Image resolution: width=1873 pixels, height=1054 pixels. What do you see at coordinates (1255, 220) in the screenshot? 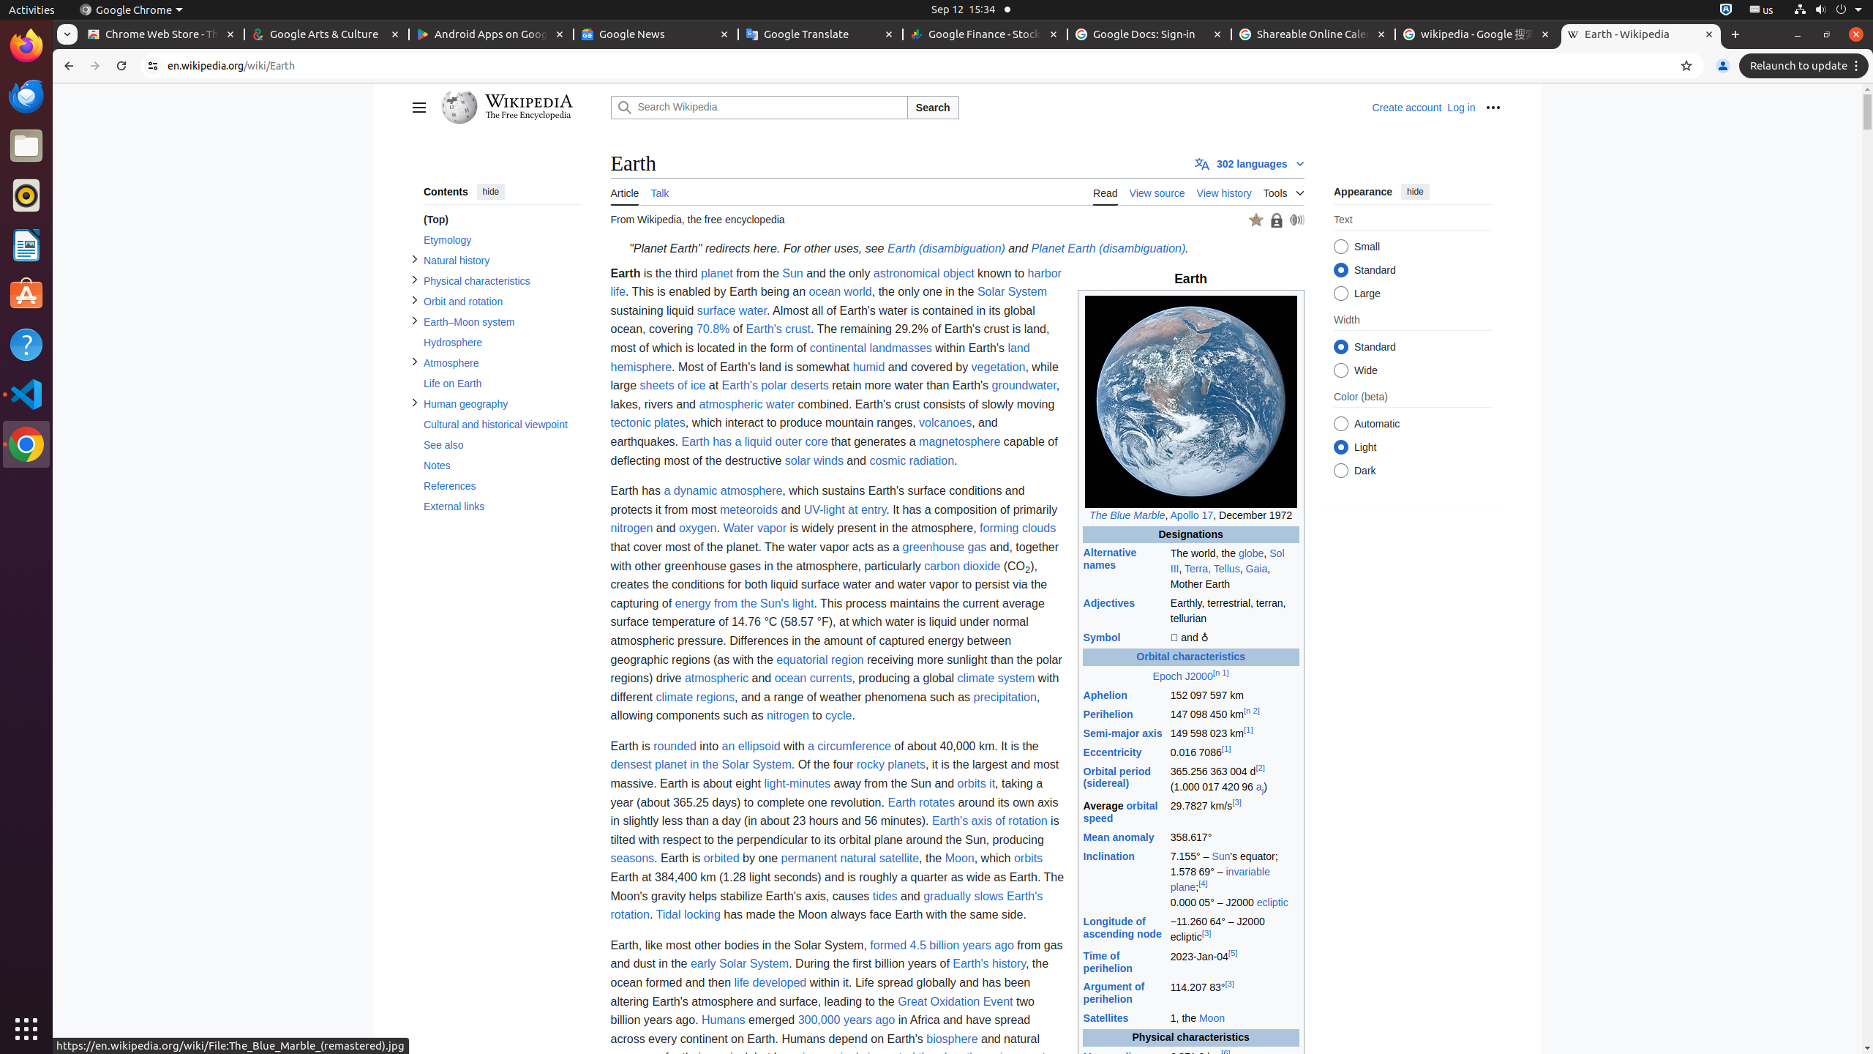
I see `Featured article` at bounding box center [1255, 220].